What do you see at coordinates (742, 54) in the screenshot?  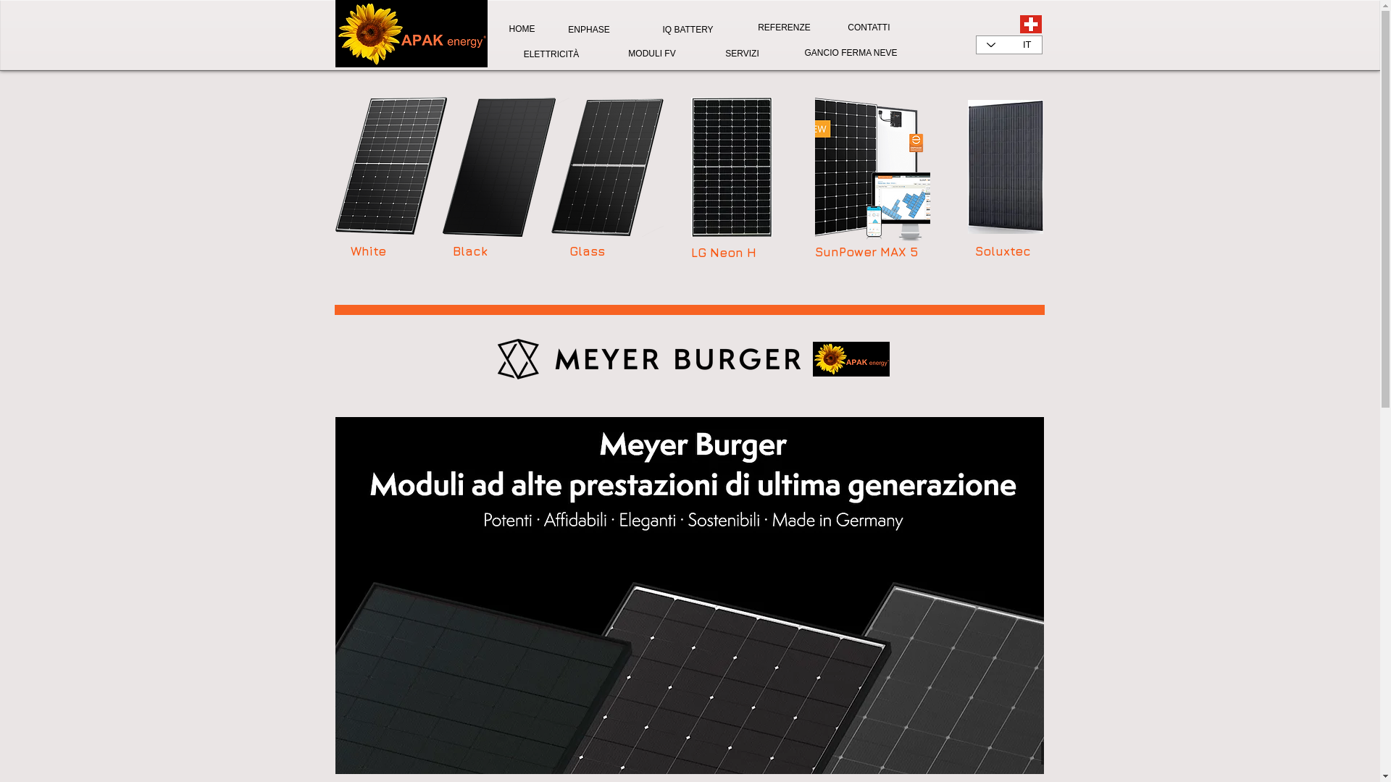 I see `SERVIZI` at bounding box center [742, 54].